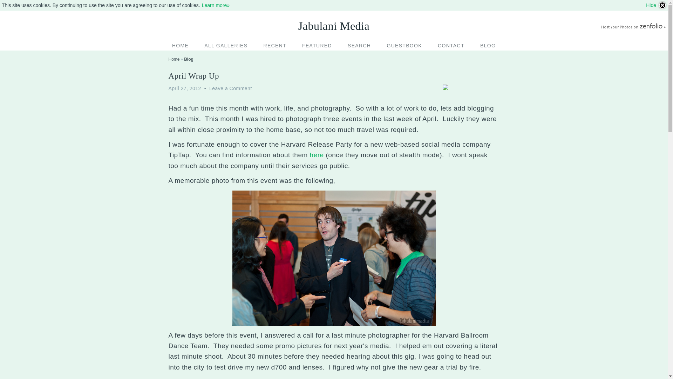 The image size is (673, 379). I want to click on GUESTBOOK, so click(404, 45).